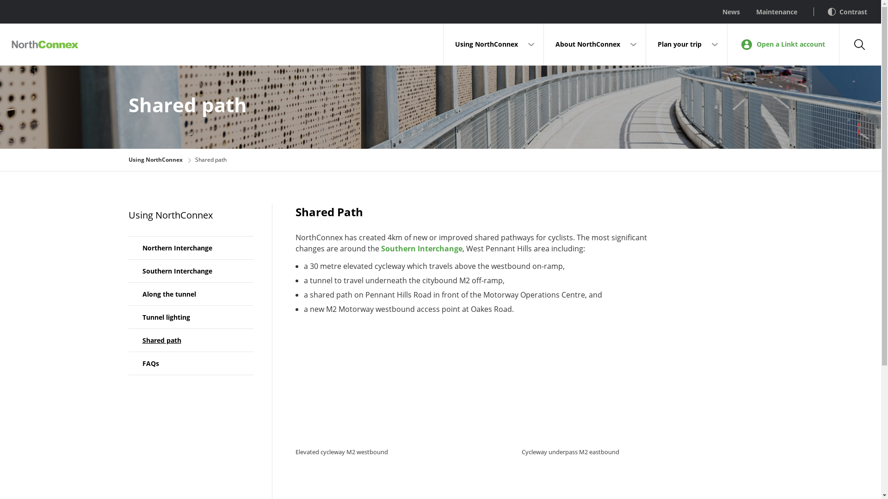 The image size is (888, 499). What do you see at coordinates (422, 249) in the screenshot?
I see `Southern Interchange` at bounding box center [422, 249].